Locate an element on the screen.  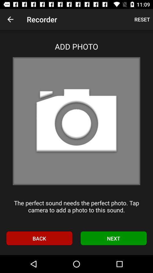
jump until the back is located at coordinates (39, 238).